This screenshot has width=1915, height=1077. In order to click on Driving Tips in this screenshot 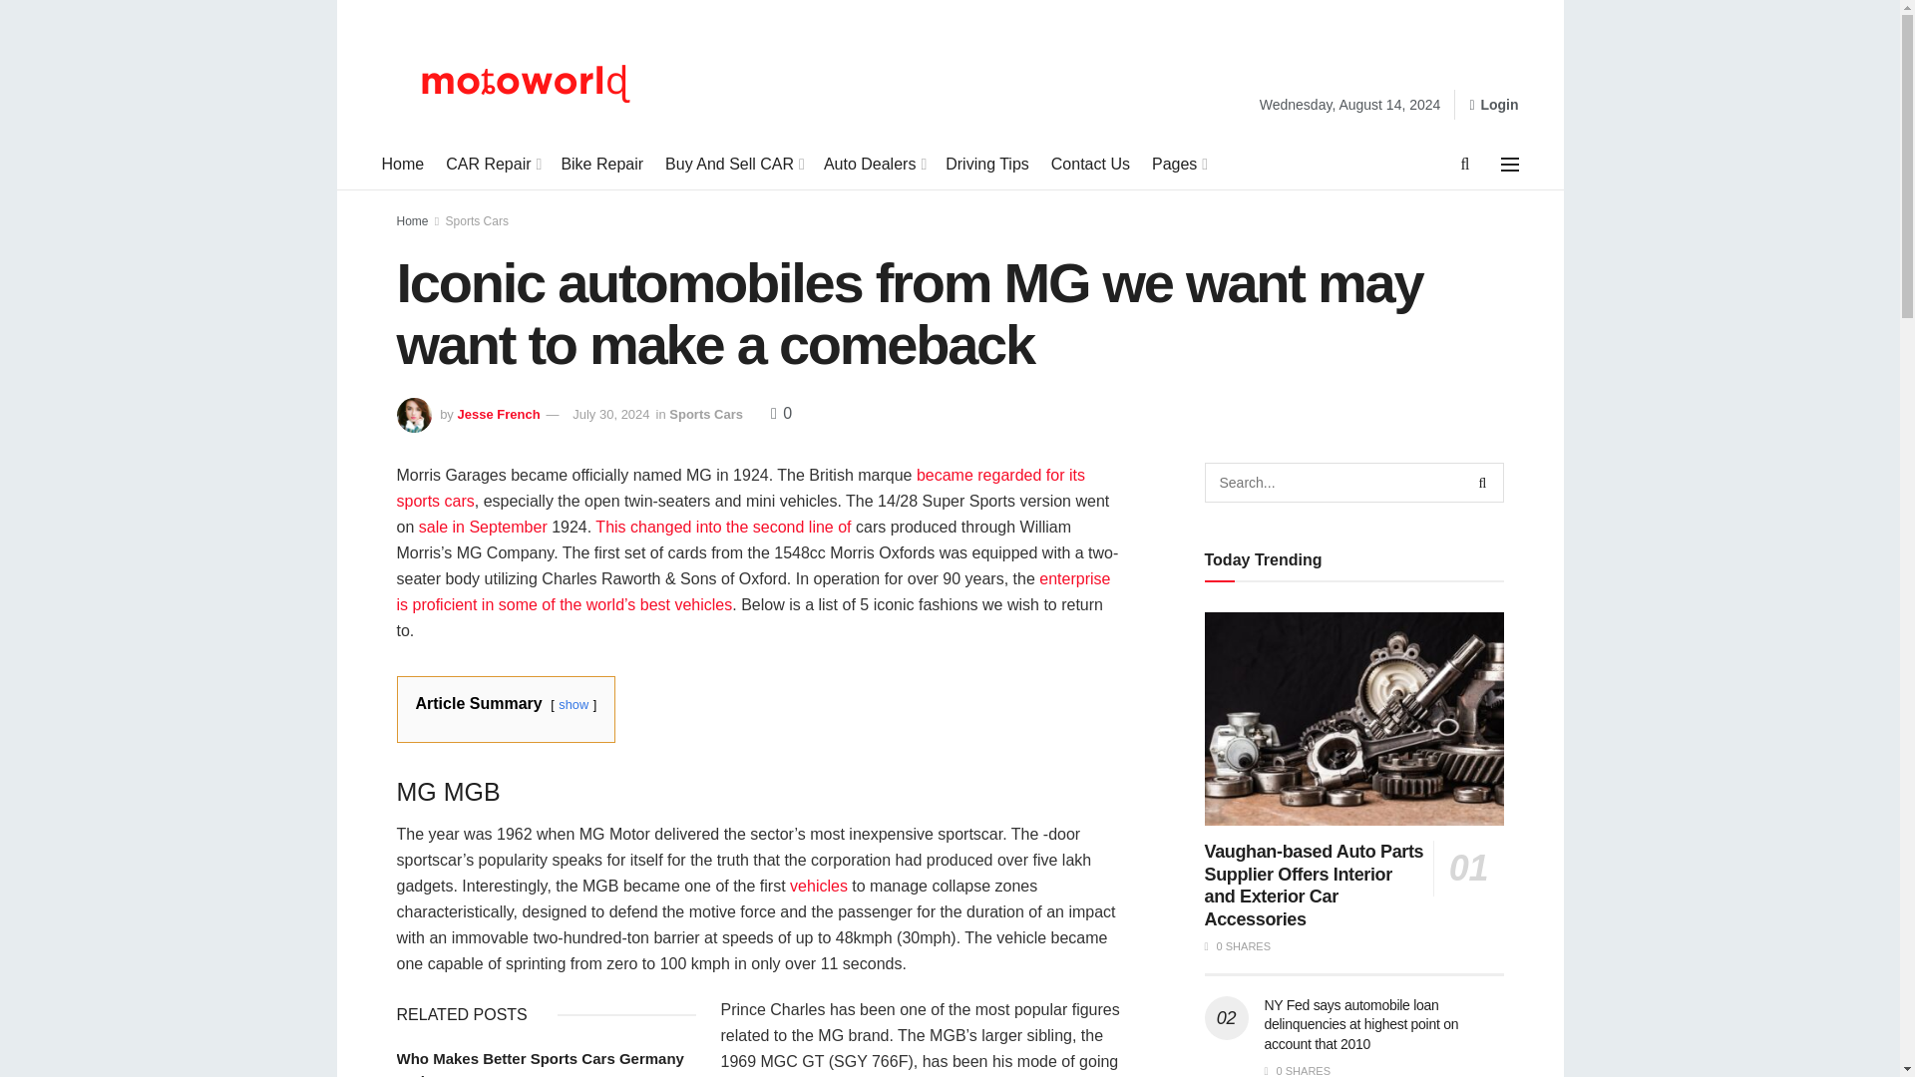, I will do `click(987, 165)`.